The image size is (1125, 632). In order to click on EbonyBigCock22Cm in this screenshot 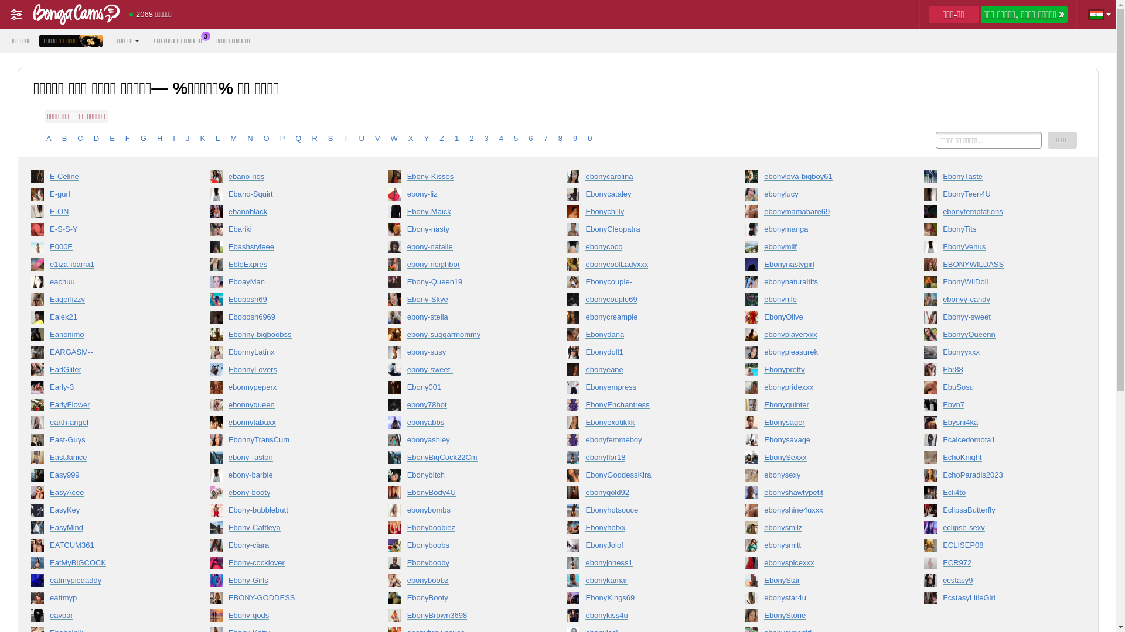, I will do `click(461, 460)`.